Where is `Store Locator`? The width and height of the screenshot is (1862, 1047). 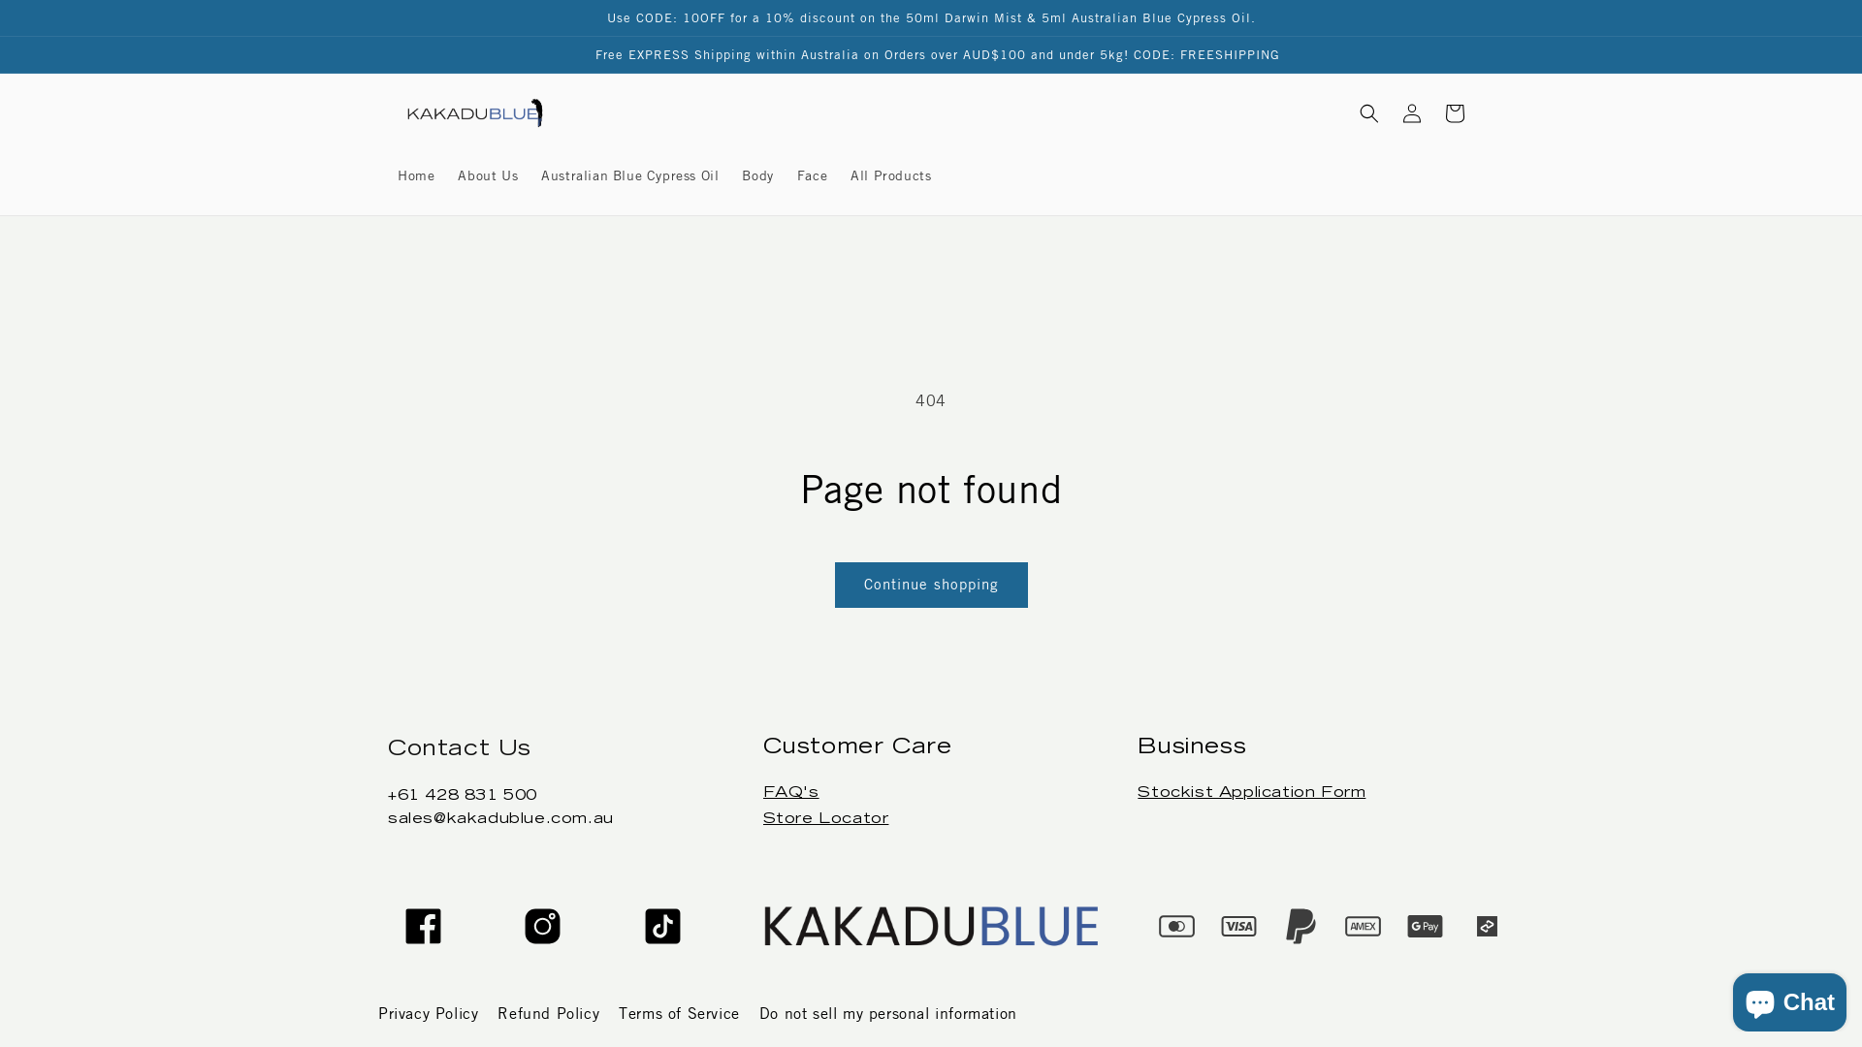 Store Locator is located at coordinates (826, 819).